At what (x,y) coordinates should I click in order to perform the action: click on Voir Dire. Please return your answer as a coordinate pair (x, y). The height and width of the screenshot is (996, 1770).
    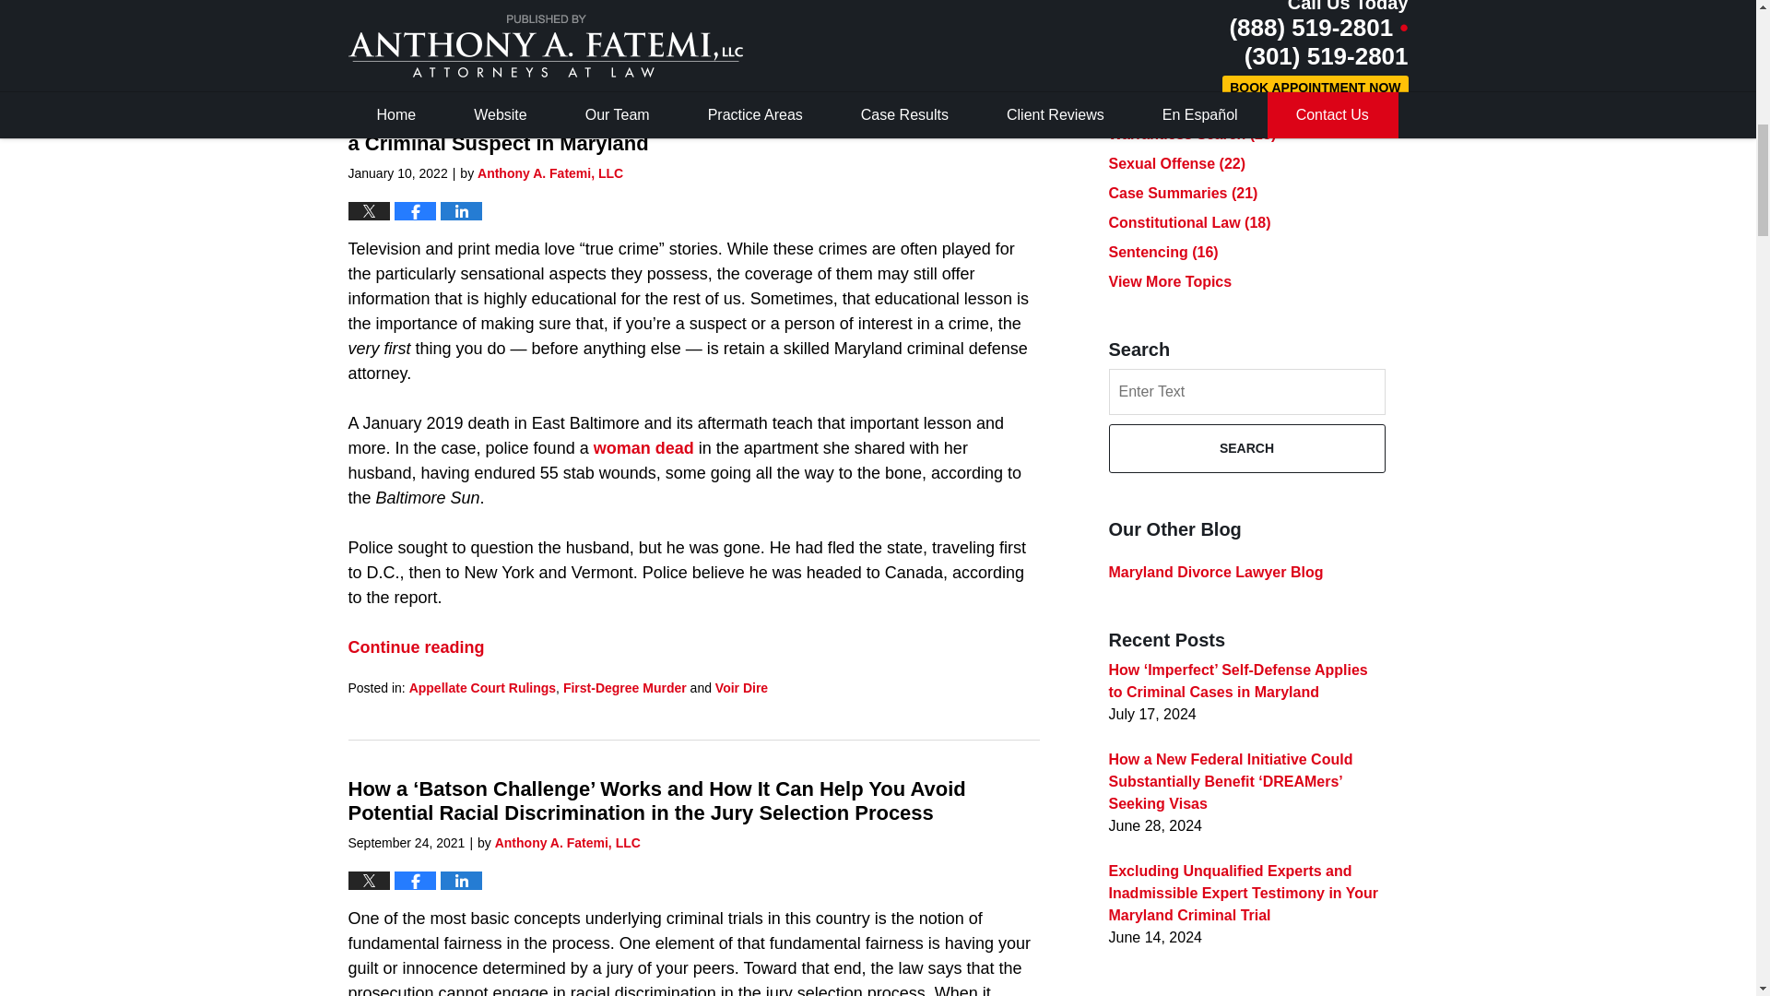
    Looking at the image, I should click on (519, 18).